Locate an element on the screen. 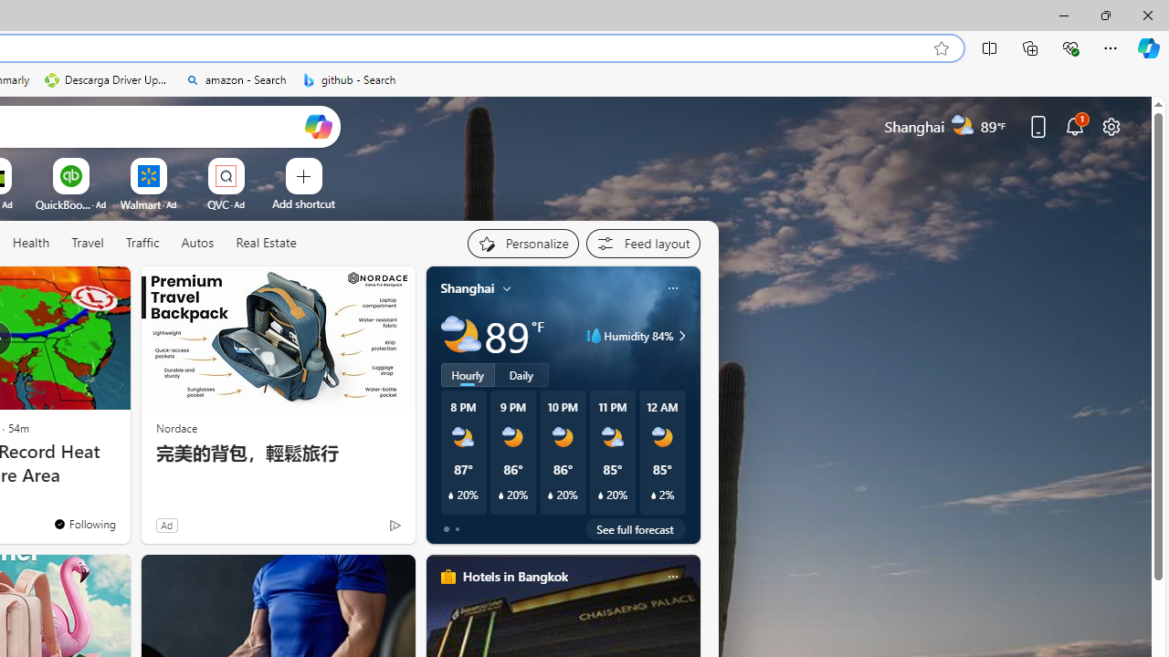 This screenshot has width=1169, height=657. See more is located at coordinates (108, 288).